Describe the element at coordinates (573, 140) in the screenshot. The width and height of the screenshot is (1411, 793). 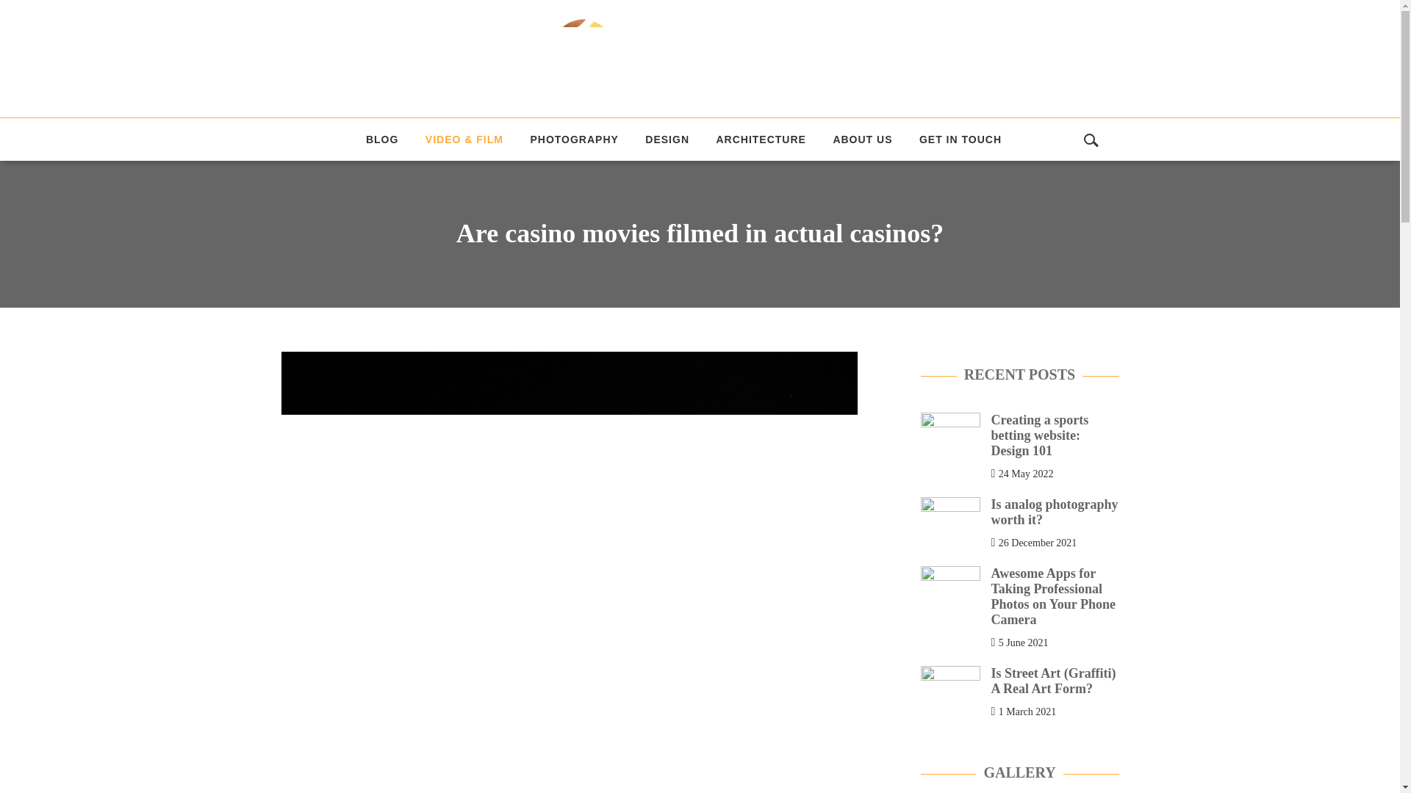
I see `Photography` at that location.